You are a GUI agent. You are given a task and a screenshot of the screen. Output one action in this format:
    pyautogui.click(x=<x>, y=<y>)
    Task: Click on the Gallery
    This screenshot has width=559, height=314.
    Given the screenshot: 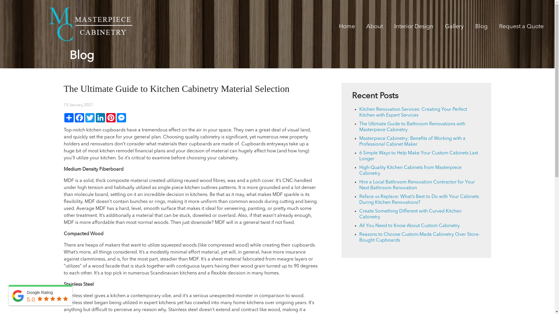 What is the action you would take?
    pyautogui.click(x=454, y=28)
    